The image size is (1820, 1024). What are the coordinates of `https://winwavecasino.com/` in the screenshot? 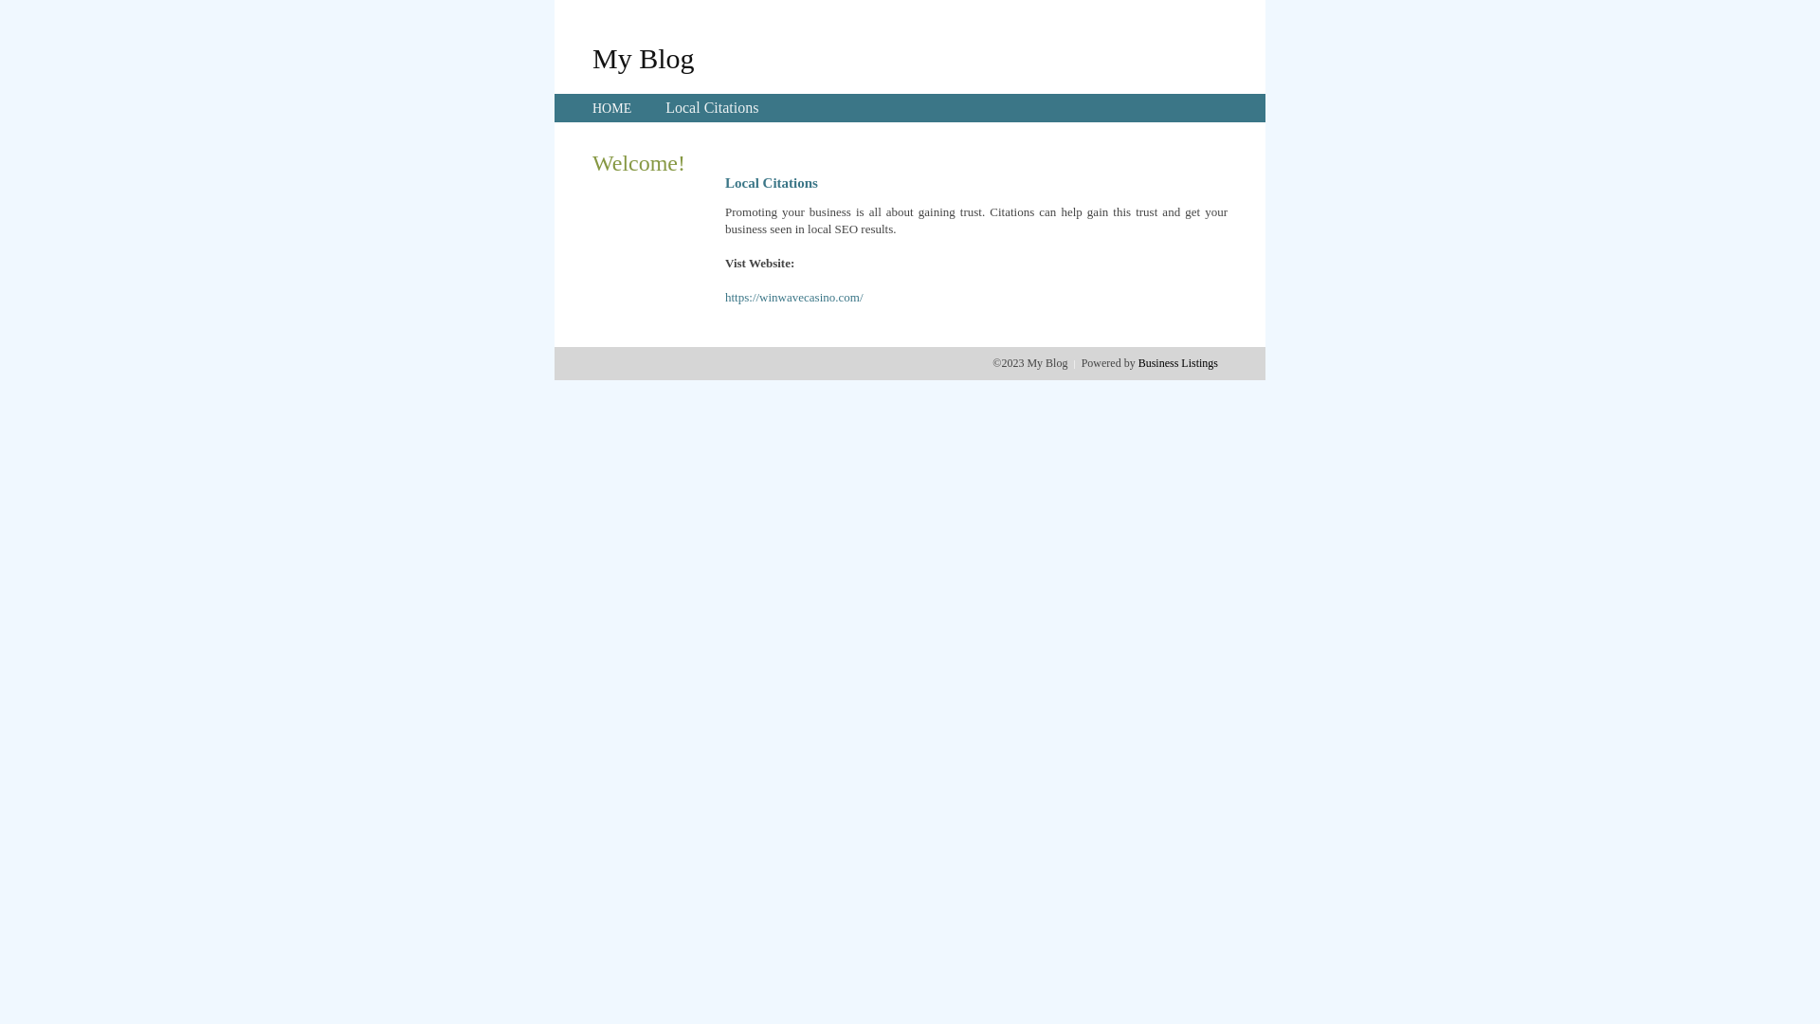 It's located at (794, 298).